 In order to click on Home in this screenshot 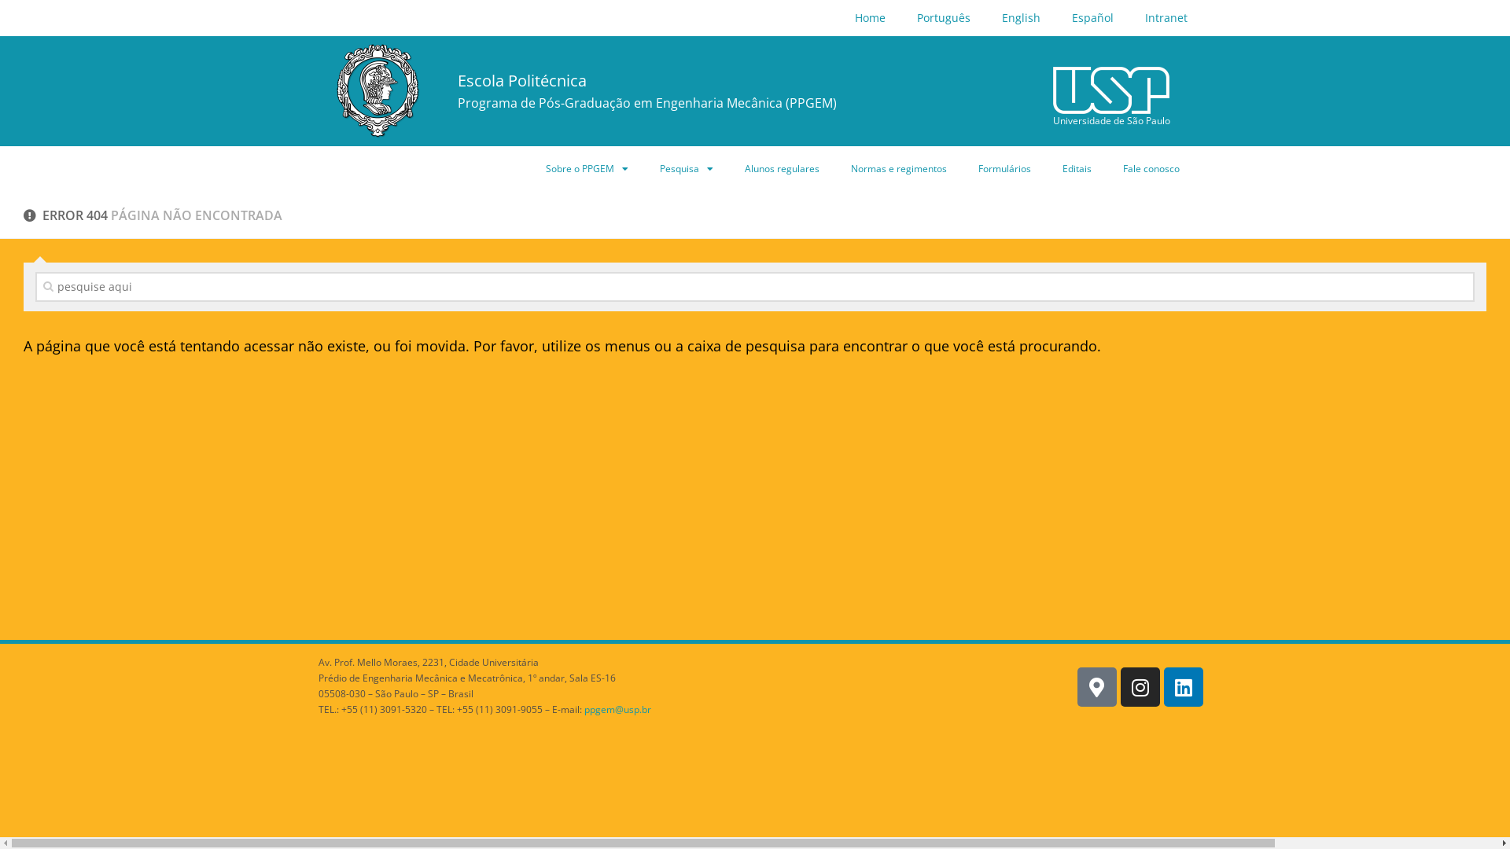, I will do `click(870, 18)`.